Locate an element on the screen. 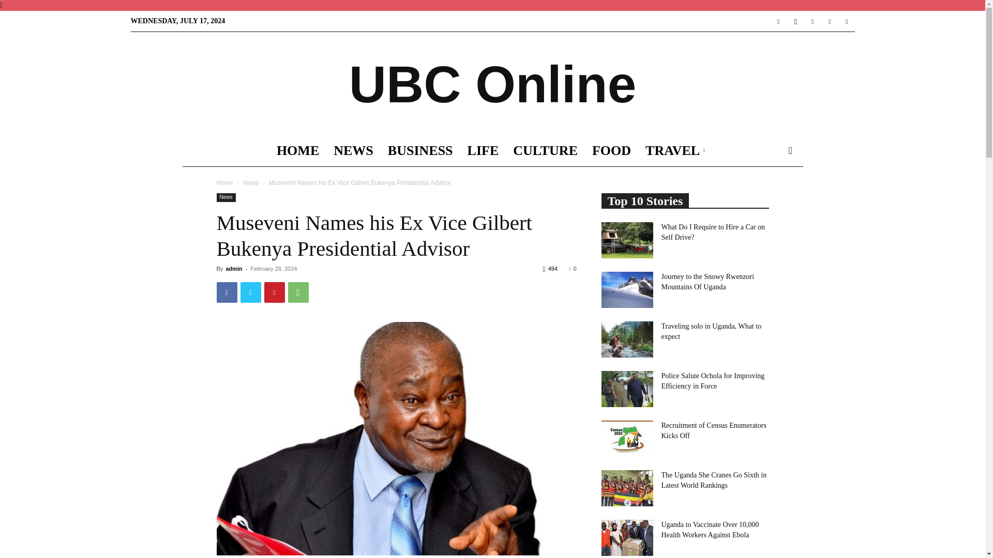 This screenshot has height=558, width=993. Facebook is located at coordinates (227, 292).